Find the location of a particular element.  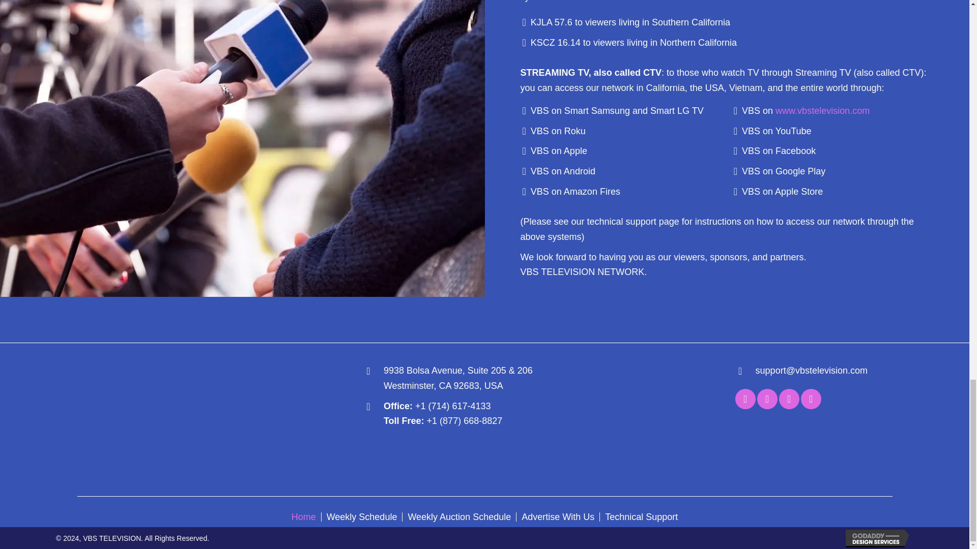

Weekly Schedule is located at coordinates (362, 516).